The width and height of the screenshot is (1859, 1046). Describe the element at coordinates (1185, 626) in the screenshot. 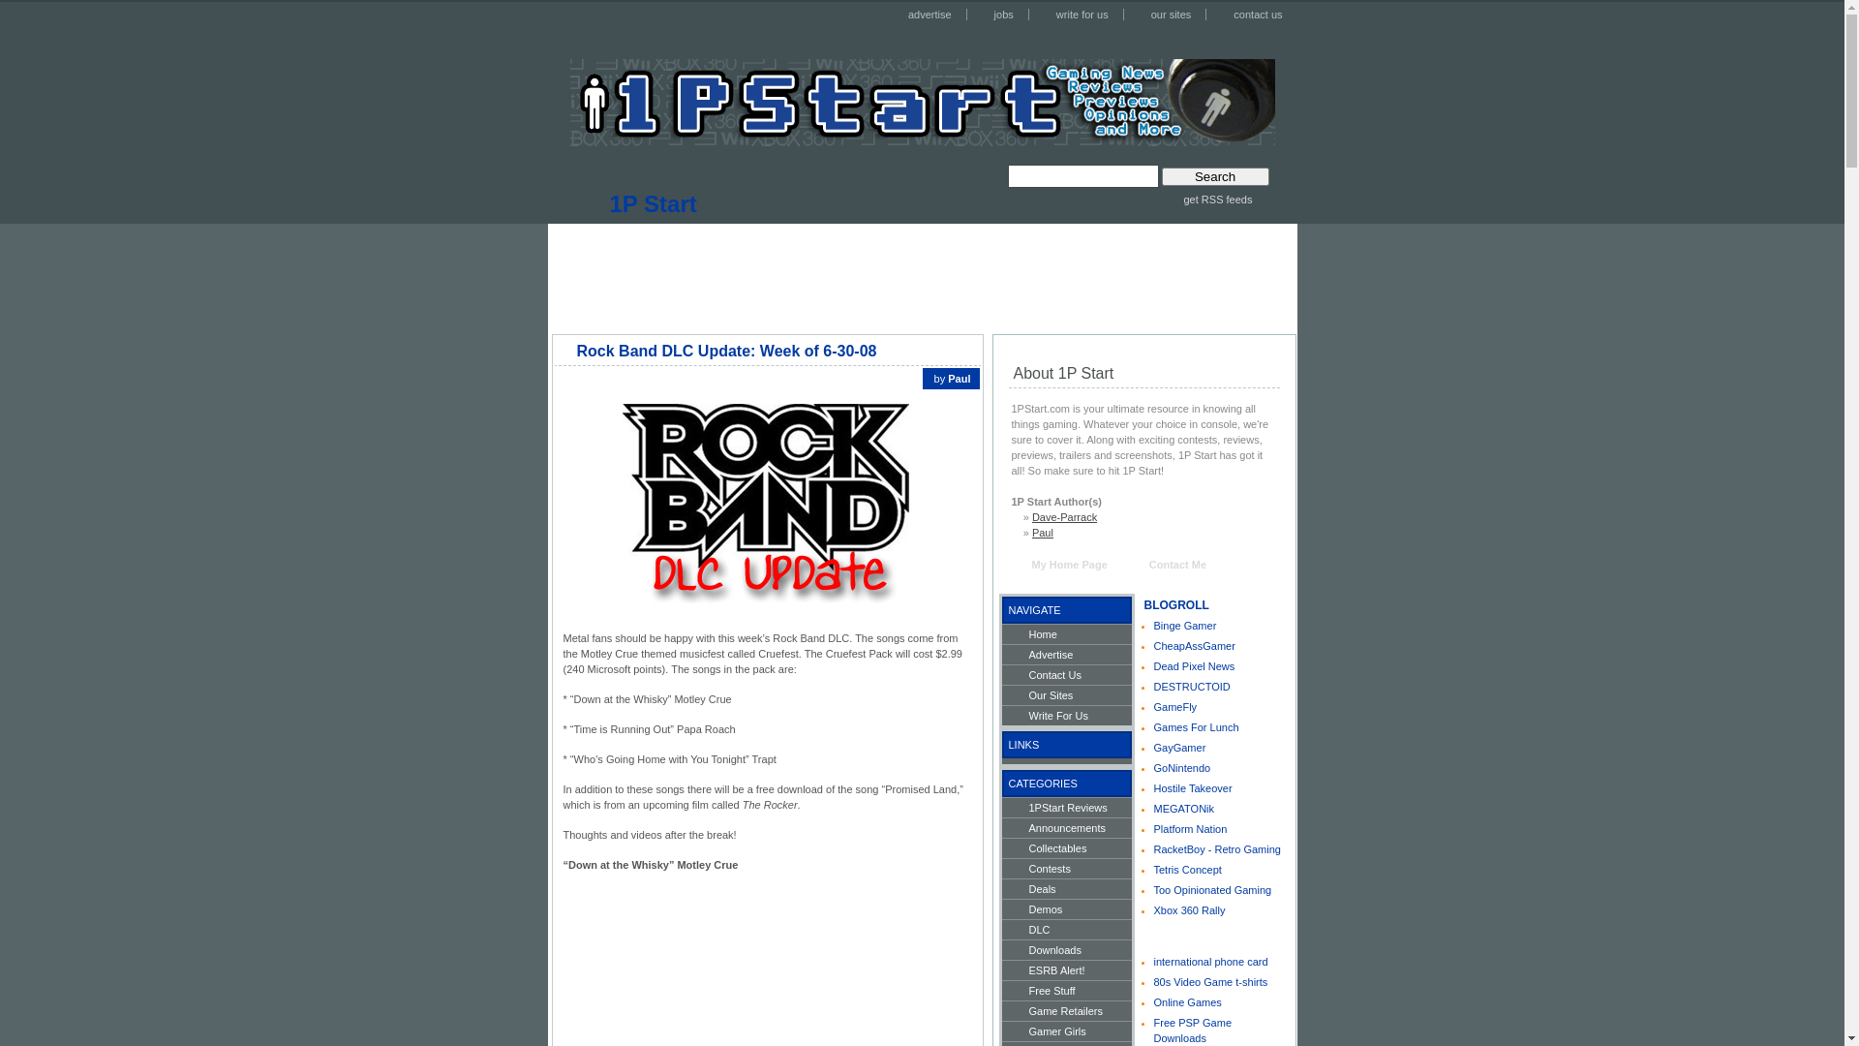

I see `Binge Gamer` at that location.